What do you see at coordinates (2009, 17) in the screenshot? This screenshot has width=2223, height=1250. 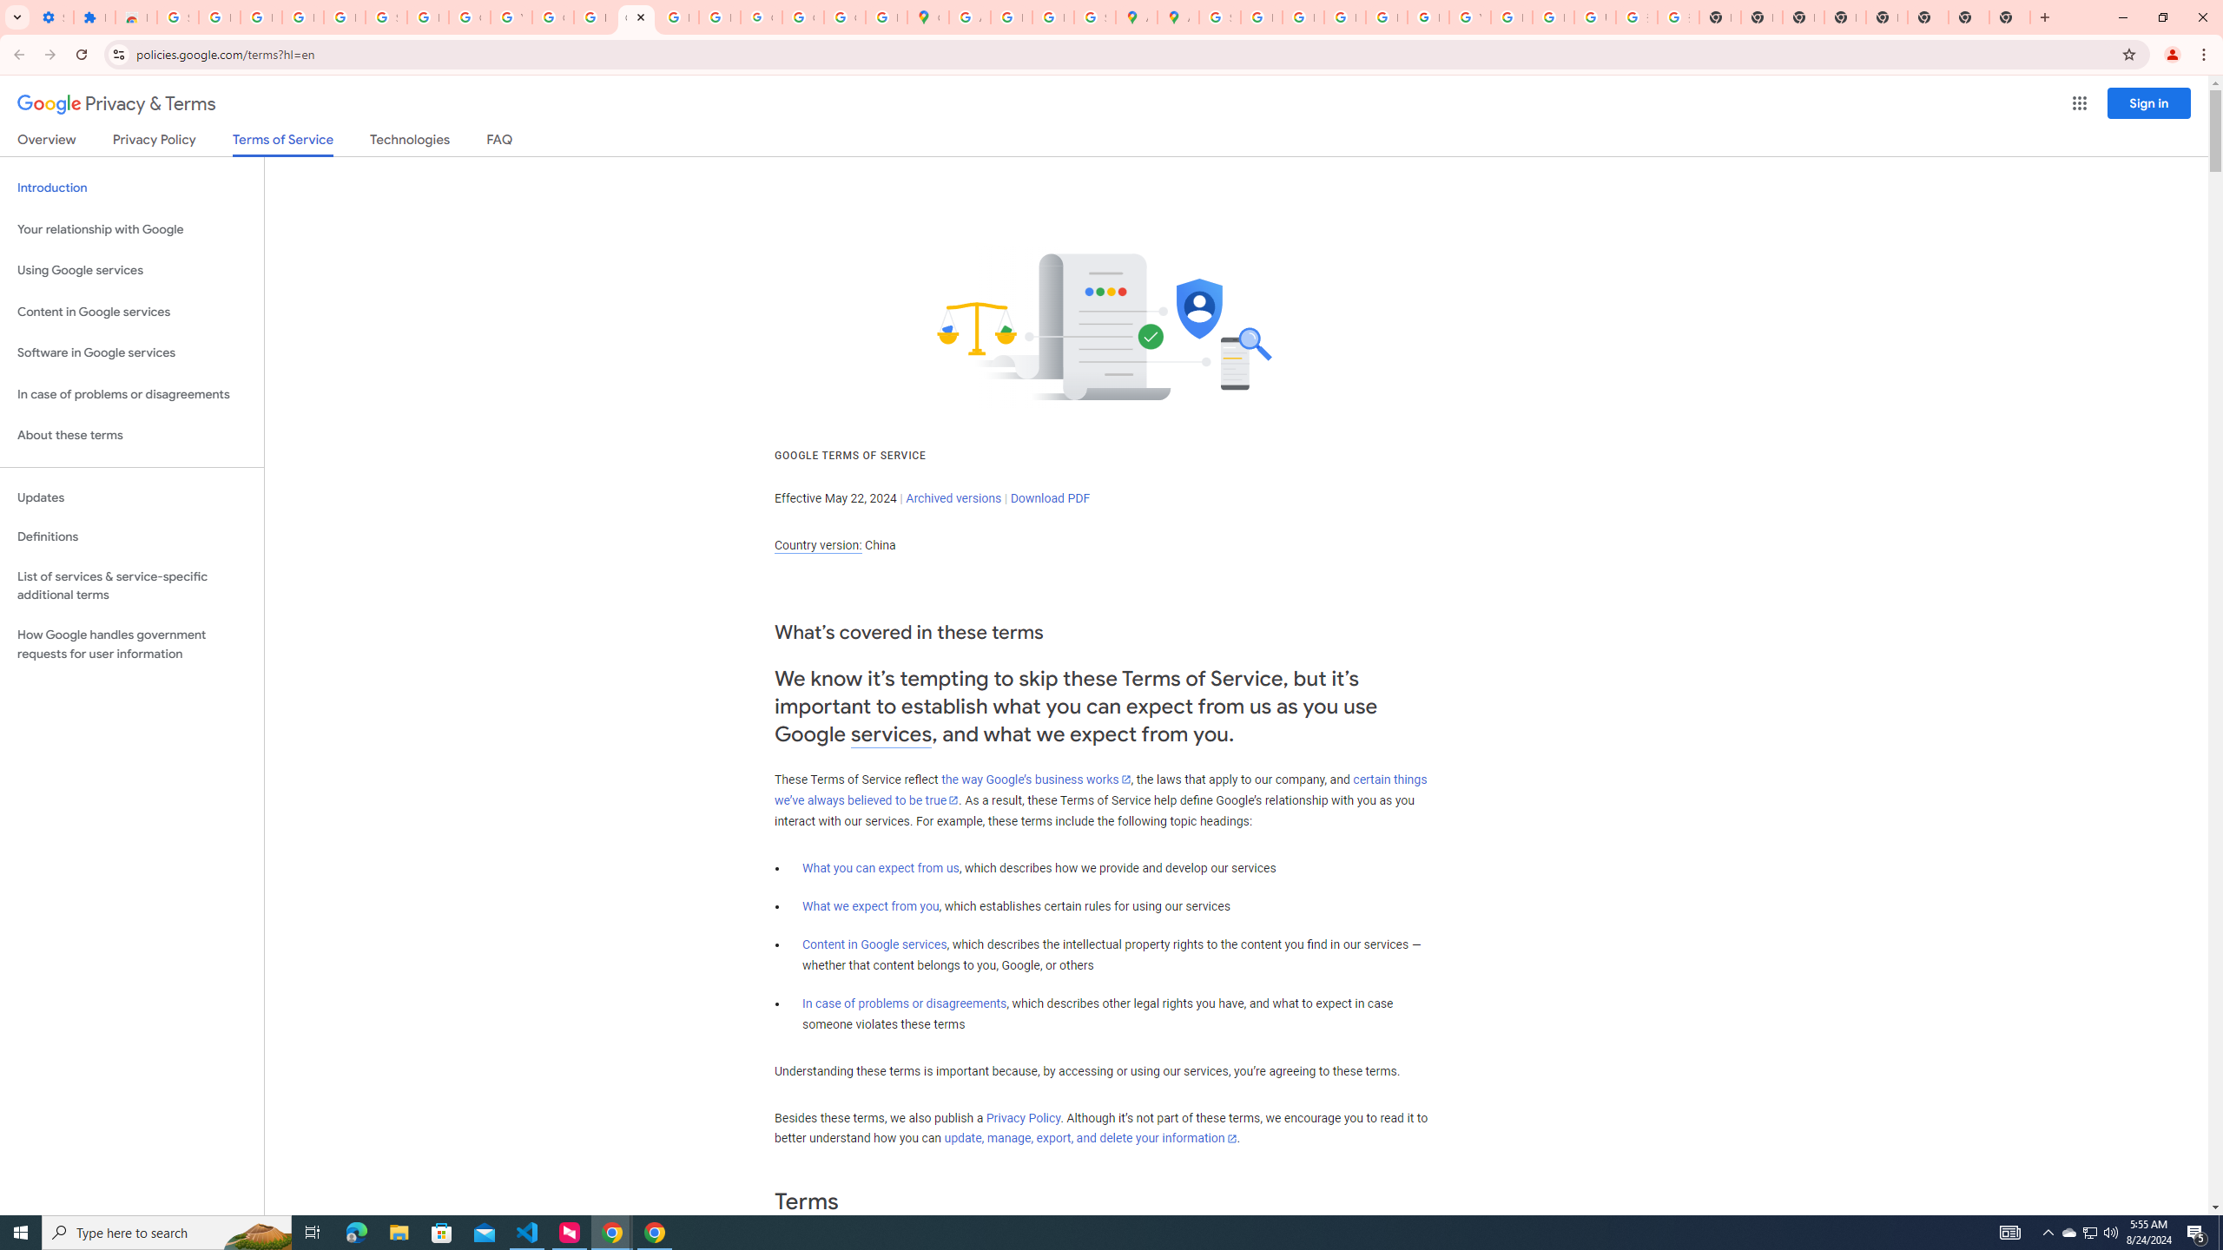 I see `New Tab` at bounding box center [2009, 17].